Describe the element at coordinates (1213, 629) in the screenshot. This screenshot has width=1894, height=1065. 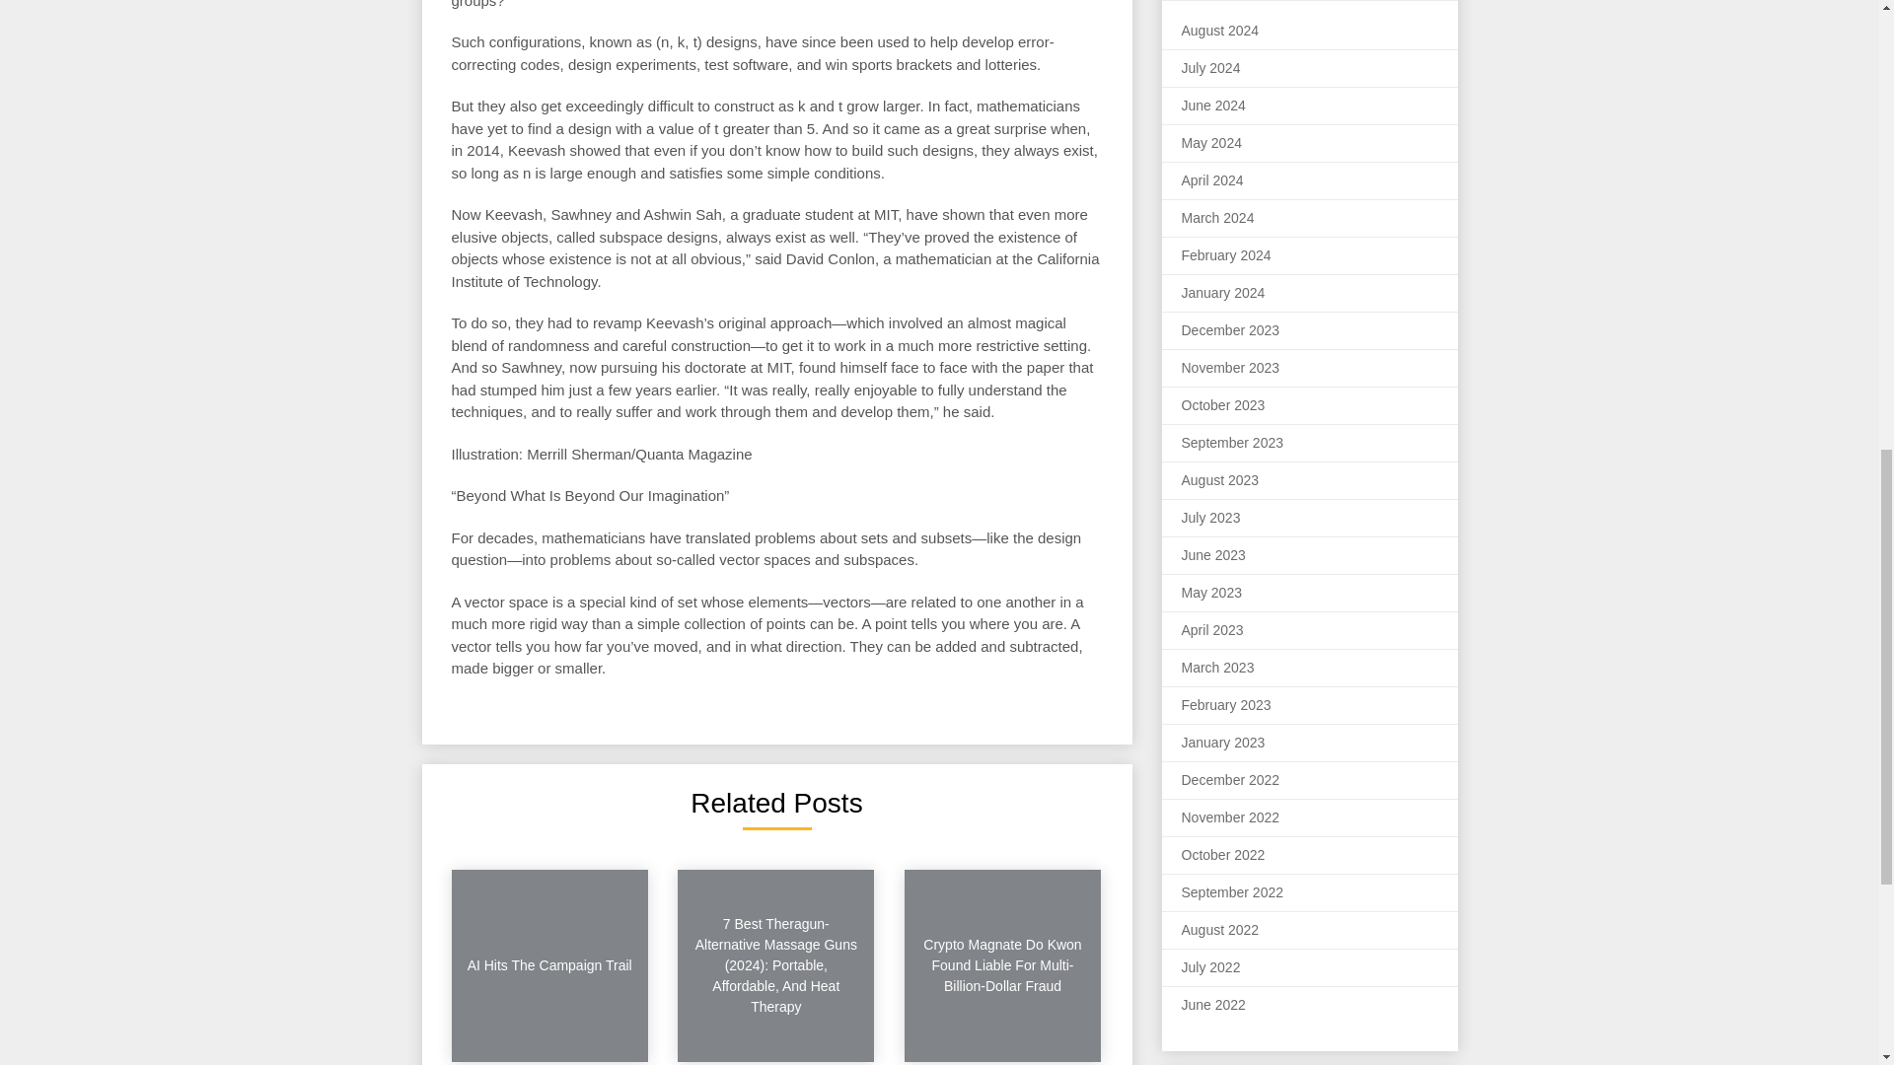
I see `April 2023` at that location.